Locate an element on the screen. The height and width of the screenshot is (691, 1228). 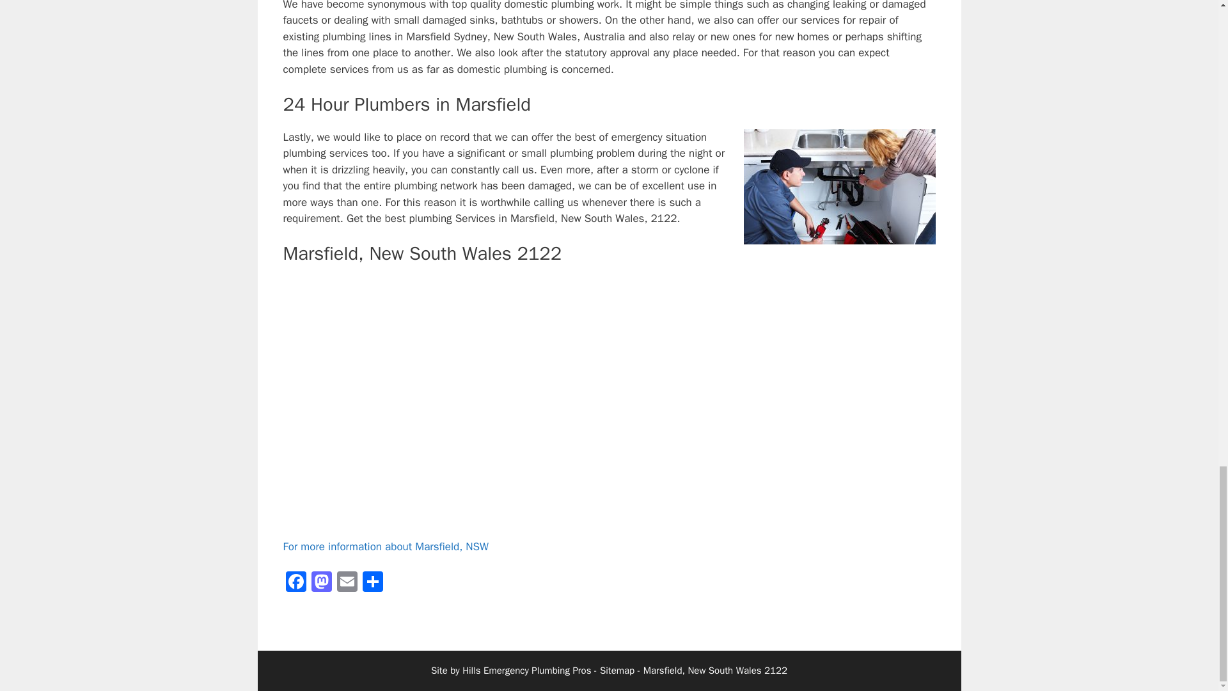
Sitemap is located at coordinates (617, 671).